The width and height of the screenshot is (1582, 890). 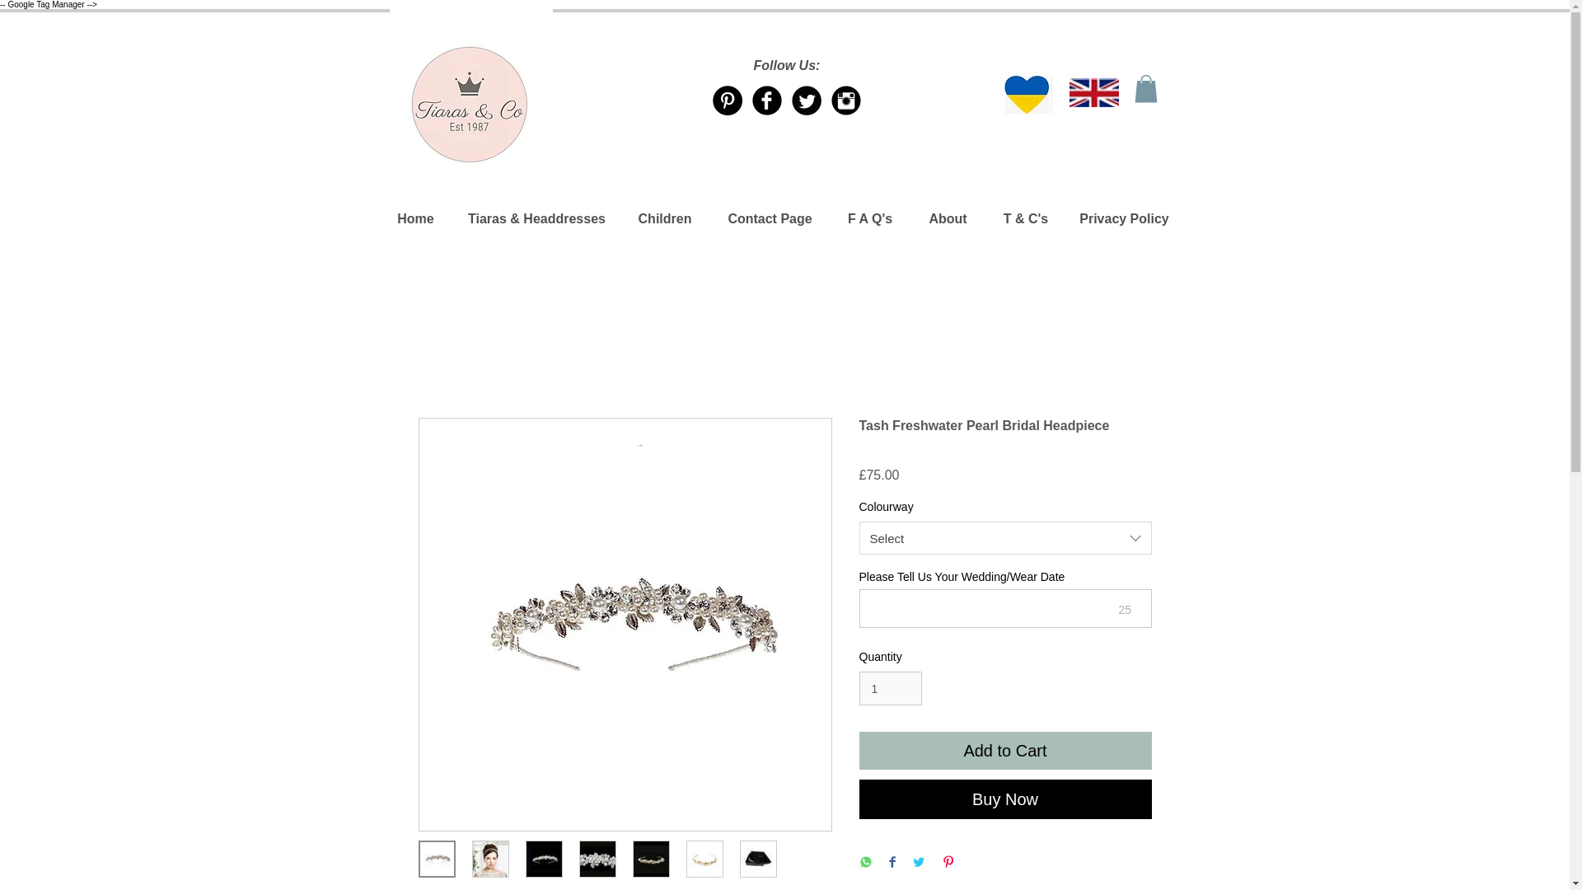 What do you see at coordinates (415, 218) in the screenshot?
I see `Home` at bounding box center [415, 218].